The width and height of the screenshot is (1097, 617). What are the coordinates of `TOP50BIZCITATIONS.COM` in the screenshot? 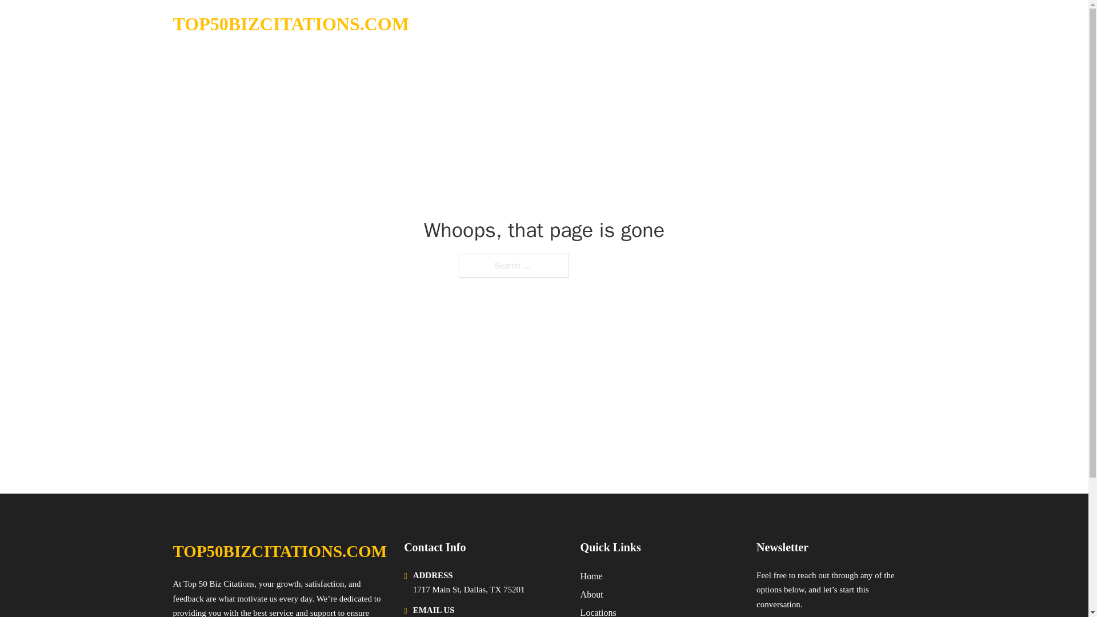 It's located at (290, 24).